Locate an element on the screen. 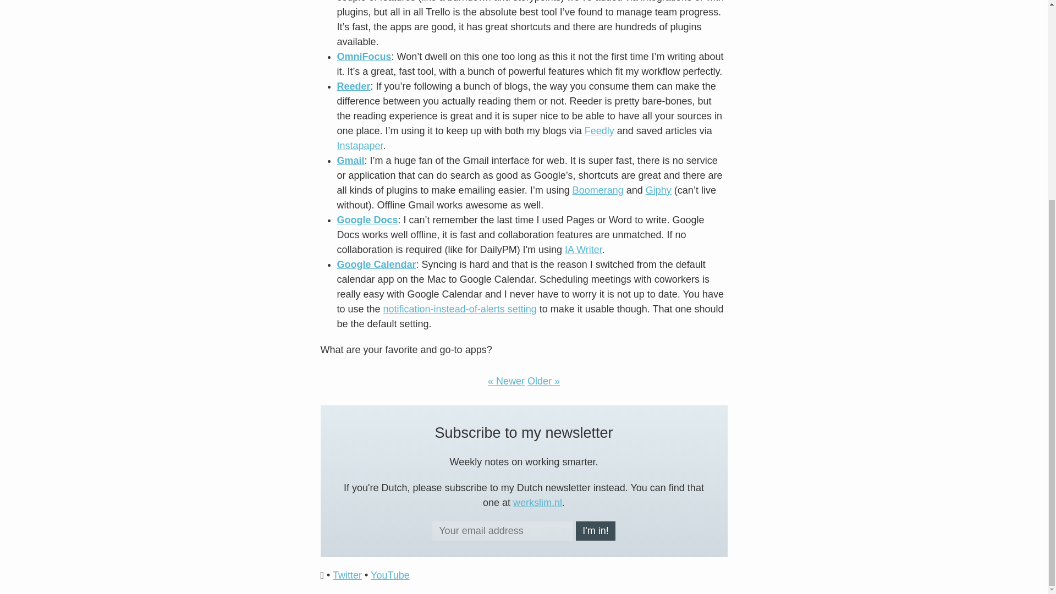  Boomerang is located at coordinates (598, 190).